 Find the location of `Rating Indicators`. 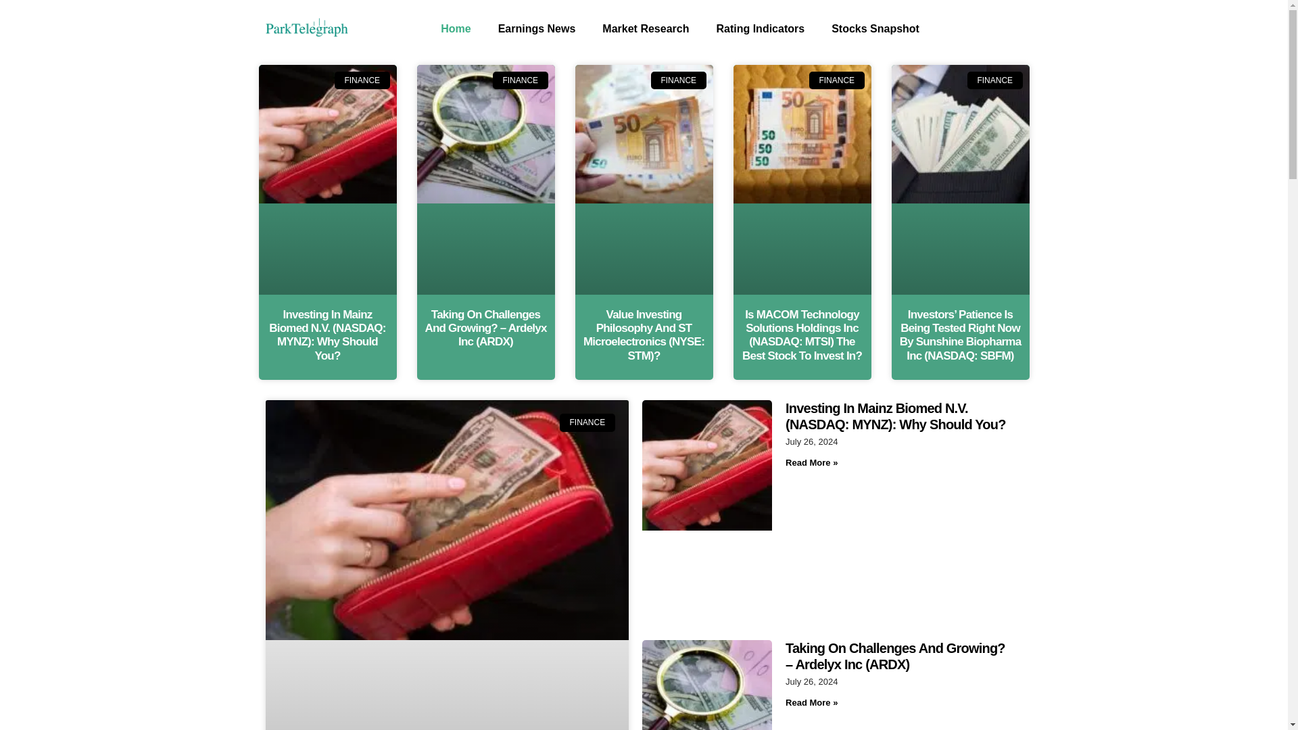

Rating Indicators is located at coordinates (760, 28).